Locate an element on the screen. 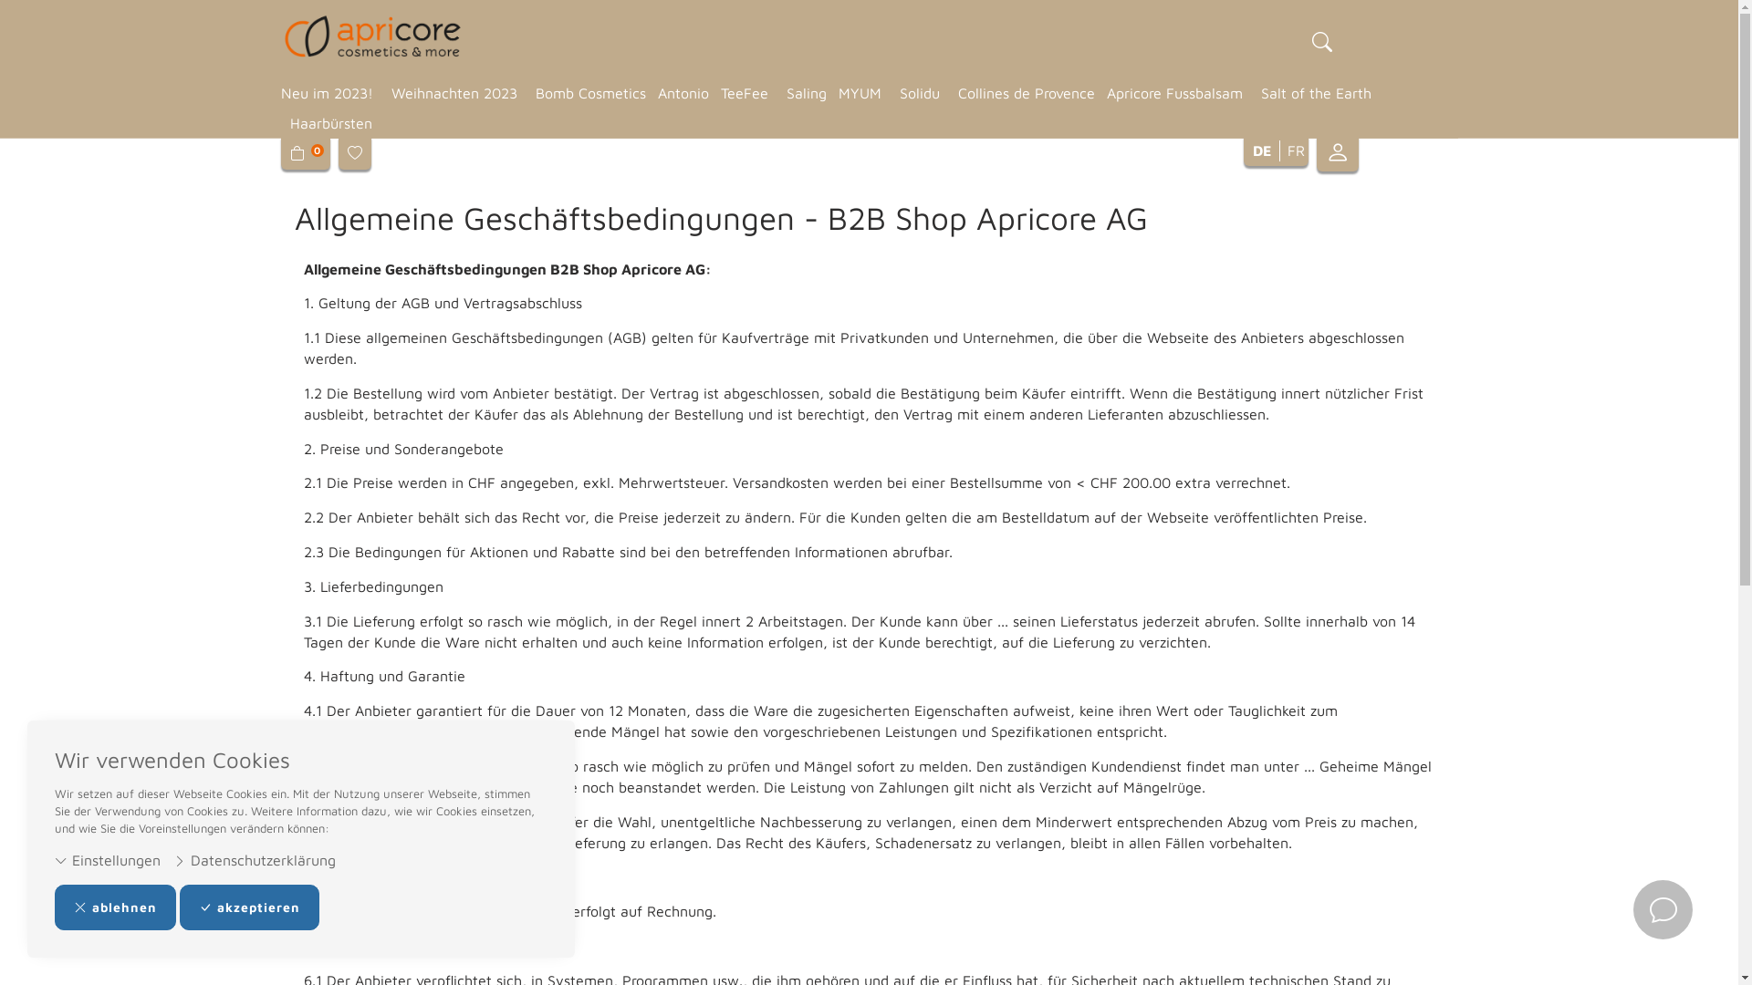 This screenshot has width=1752, height=985. Einstellungen is located at coordinates (108, 861).